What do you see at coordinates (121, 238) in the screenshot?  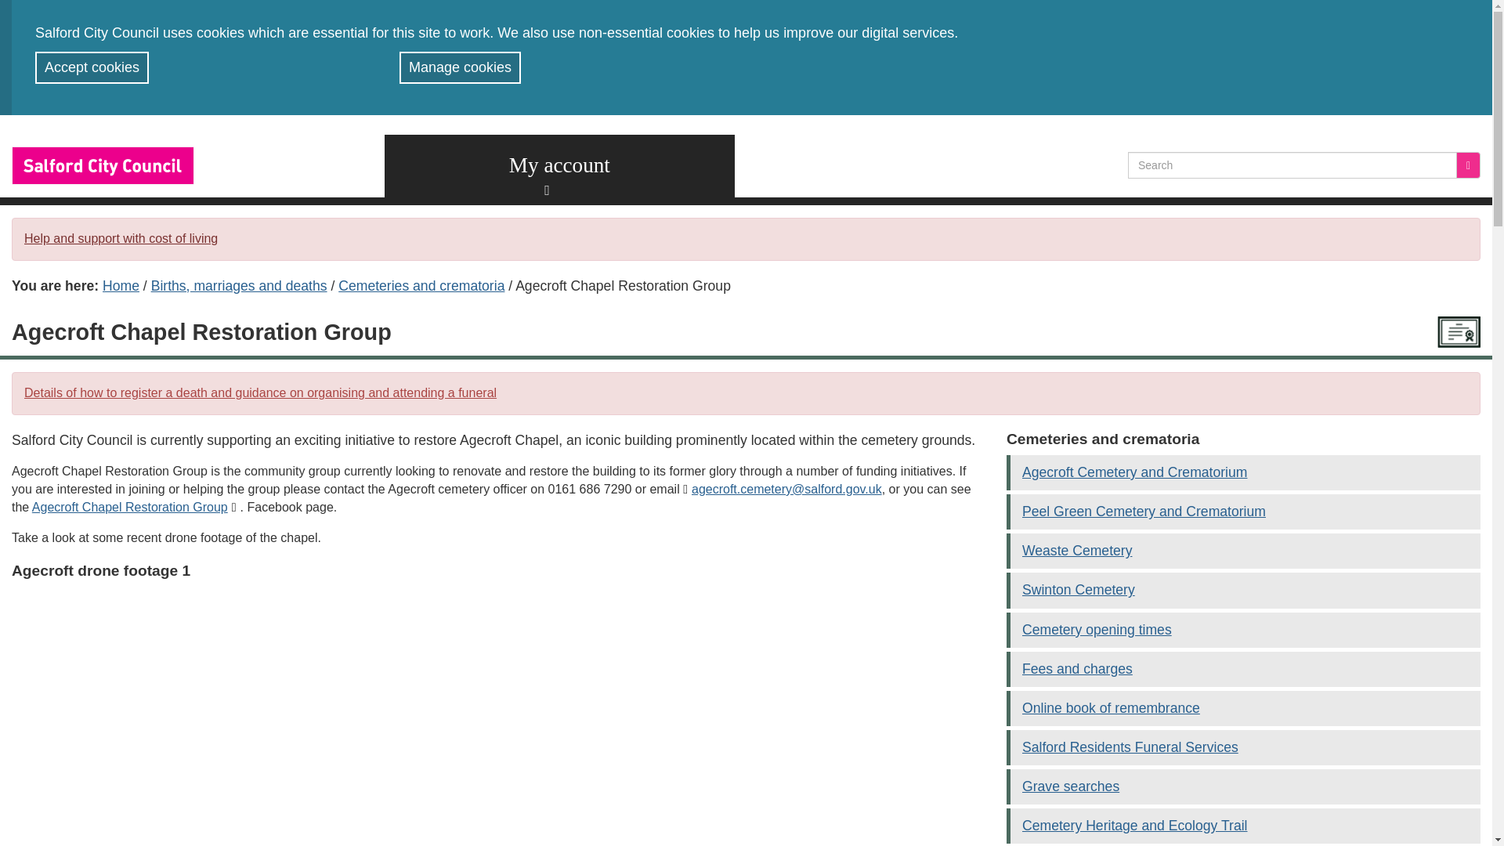 I see `Support with the Cost of Living` at bounding box center [121, 238].